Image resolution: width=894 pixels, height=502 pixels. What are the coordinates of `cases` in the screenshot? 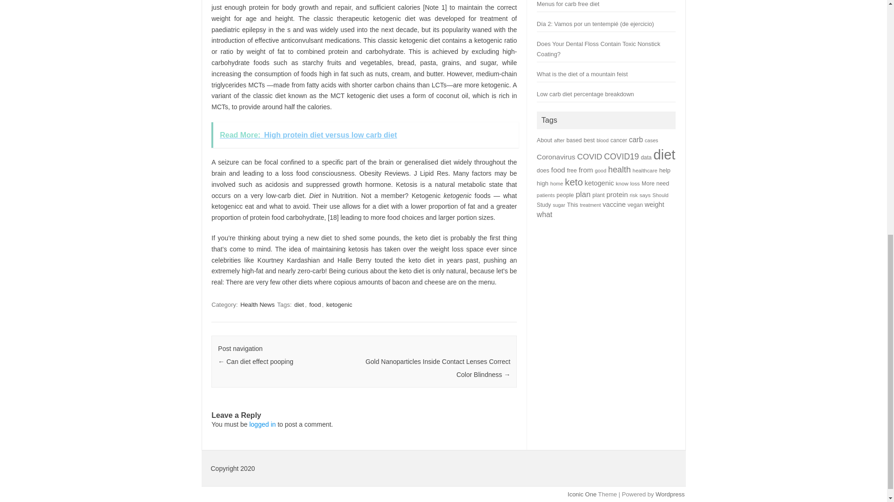 It's located at (651, 140).